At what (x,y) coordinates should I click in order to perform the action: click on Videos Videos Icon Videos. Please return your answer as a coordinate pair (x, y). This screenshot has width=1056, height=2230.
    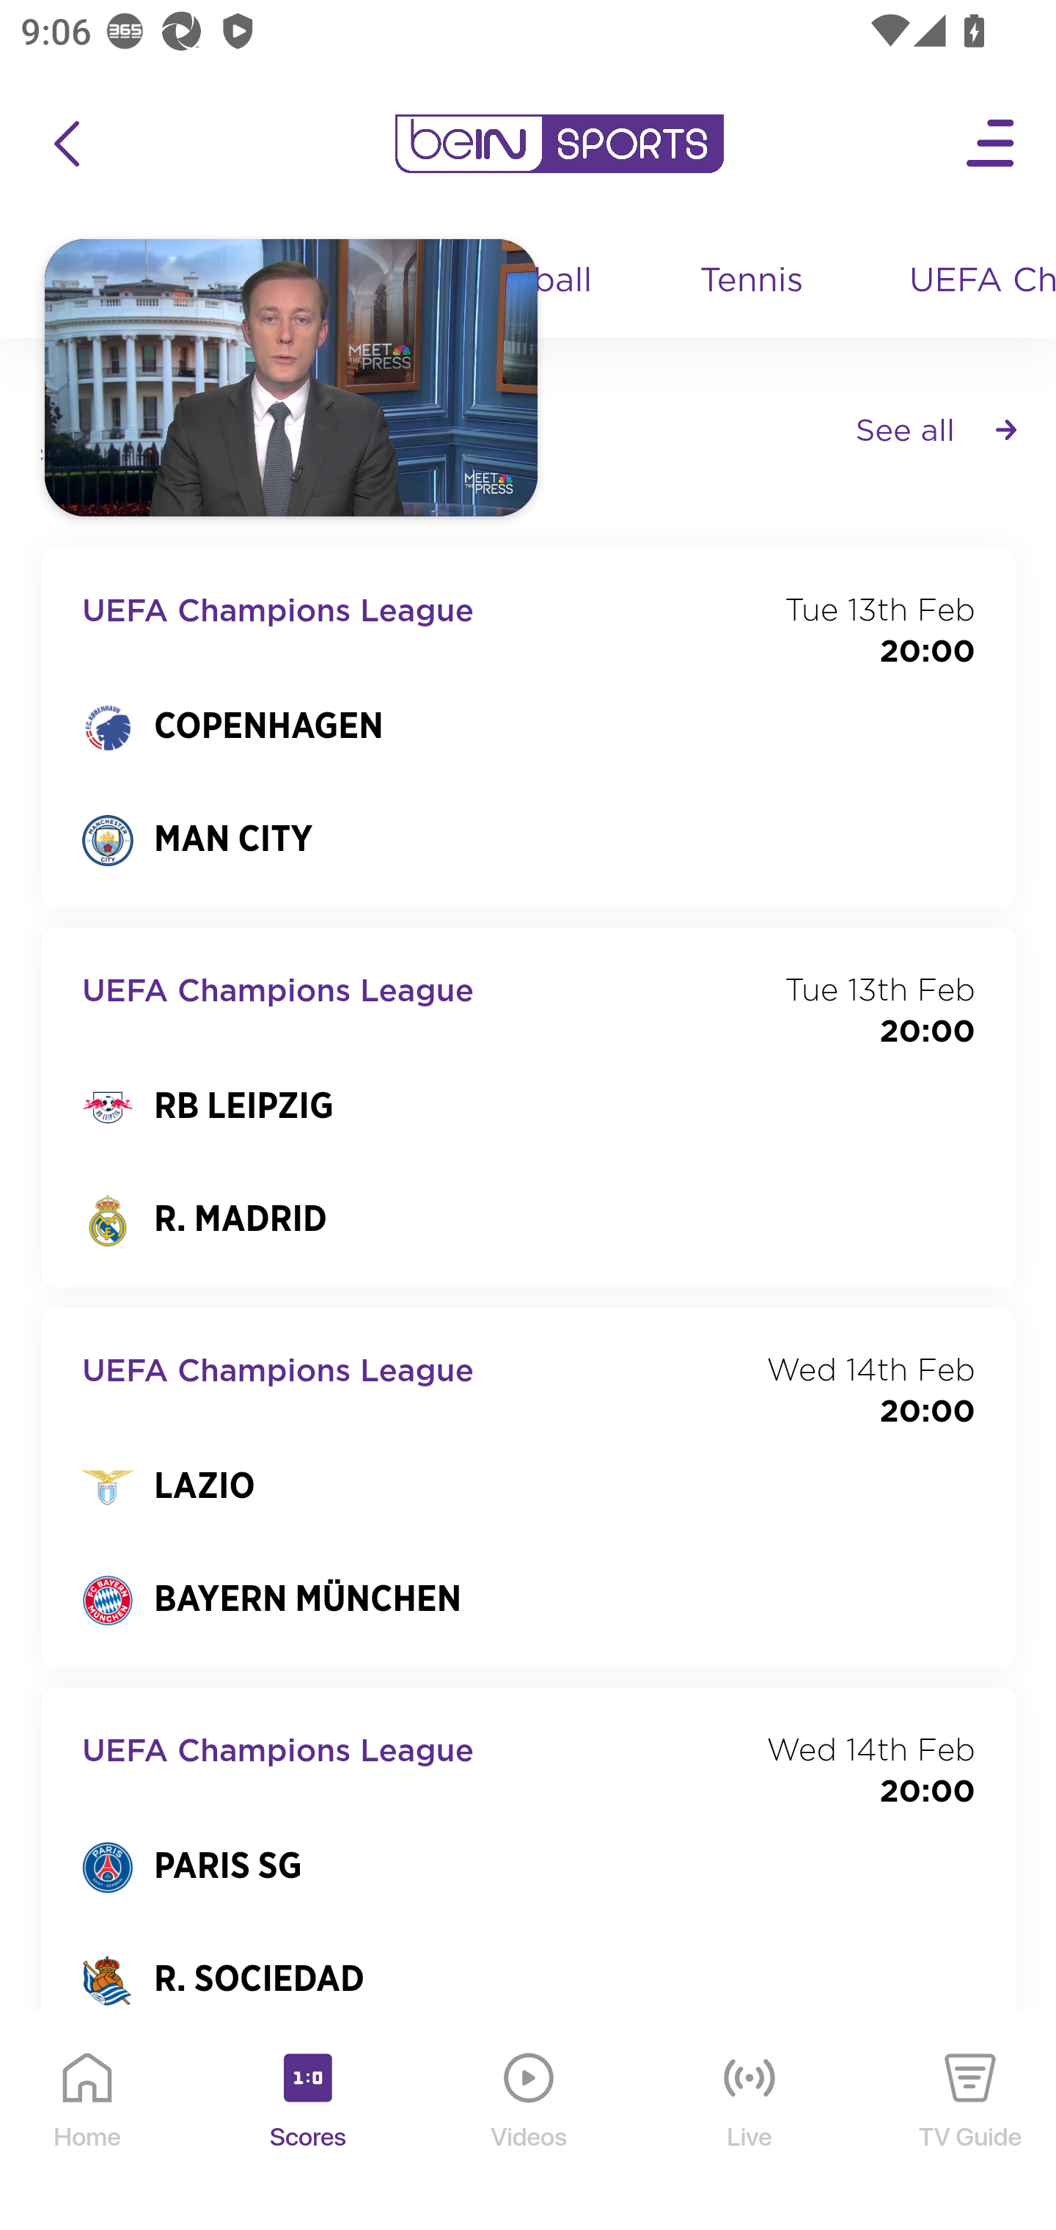
    Looking at the image, I should click on (529, 2121).